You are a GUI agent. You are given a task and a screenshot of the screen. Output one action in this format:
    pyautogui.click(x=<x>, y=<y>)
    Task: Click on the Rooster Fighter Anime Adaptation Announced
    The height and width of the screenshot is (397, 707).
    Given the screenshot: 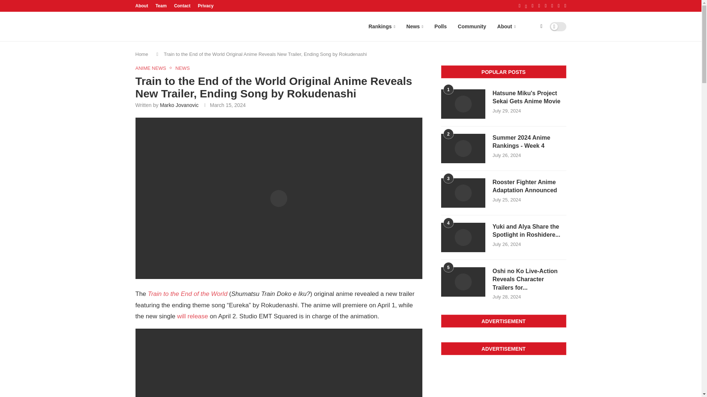 What is the action you would take?
    pyautogui.click(x=463, y=193)
    